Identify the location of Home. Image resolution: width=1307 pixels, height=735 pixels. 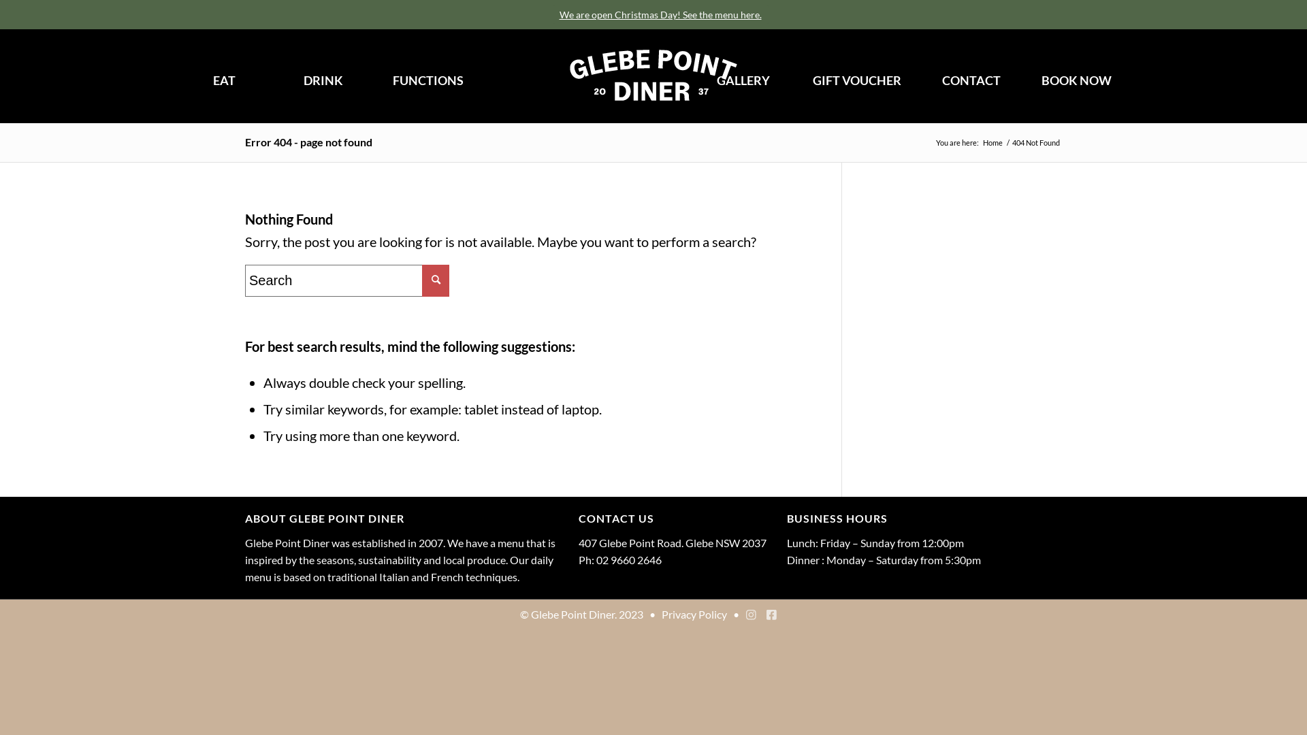
(993, 143).